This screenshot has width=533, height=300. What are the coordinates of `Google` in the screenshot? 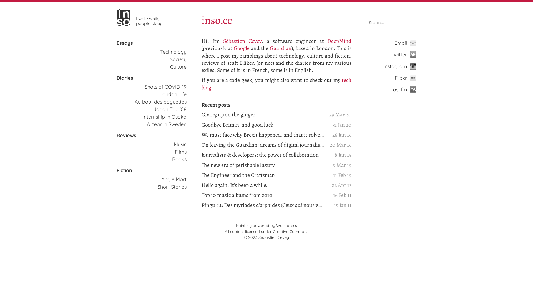 It's located at (242, 48).